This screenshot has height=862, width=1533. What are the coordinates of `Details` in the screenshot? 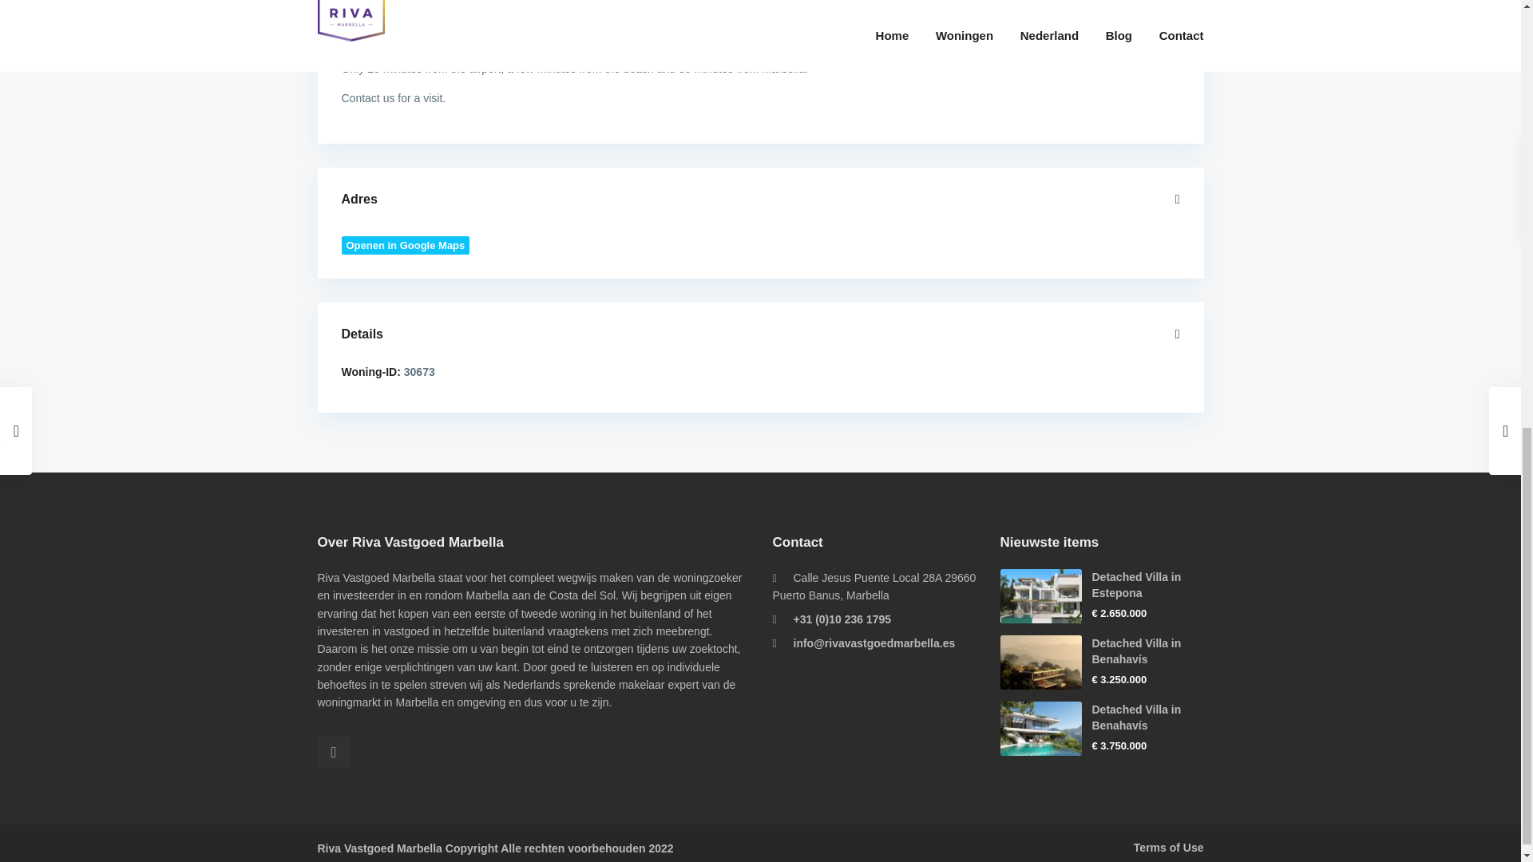 It's located at (761, 334).